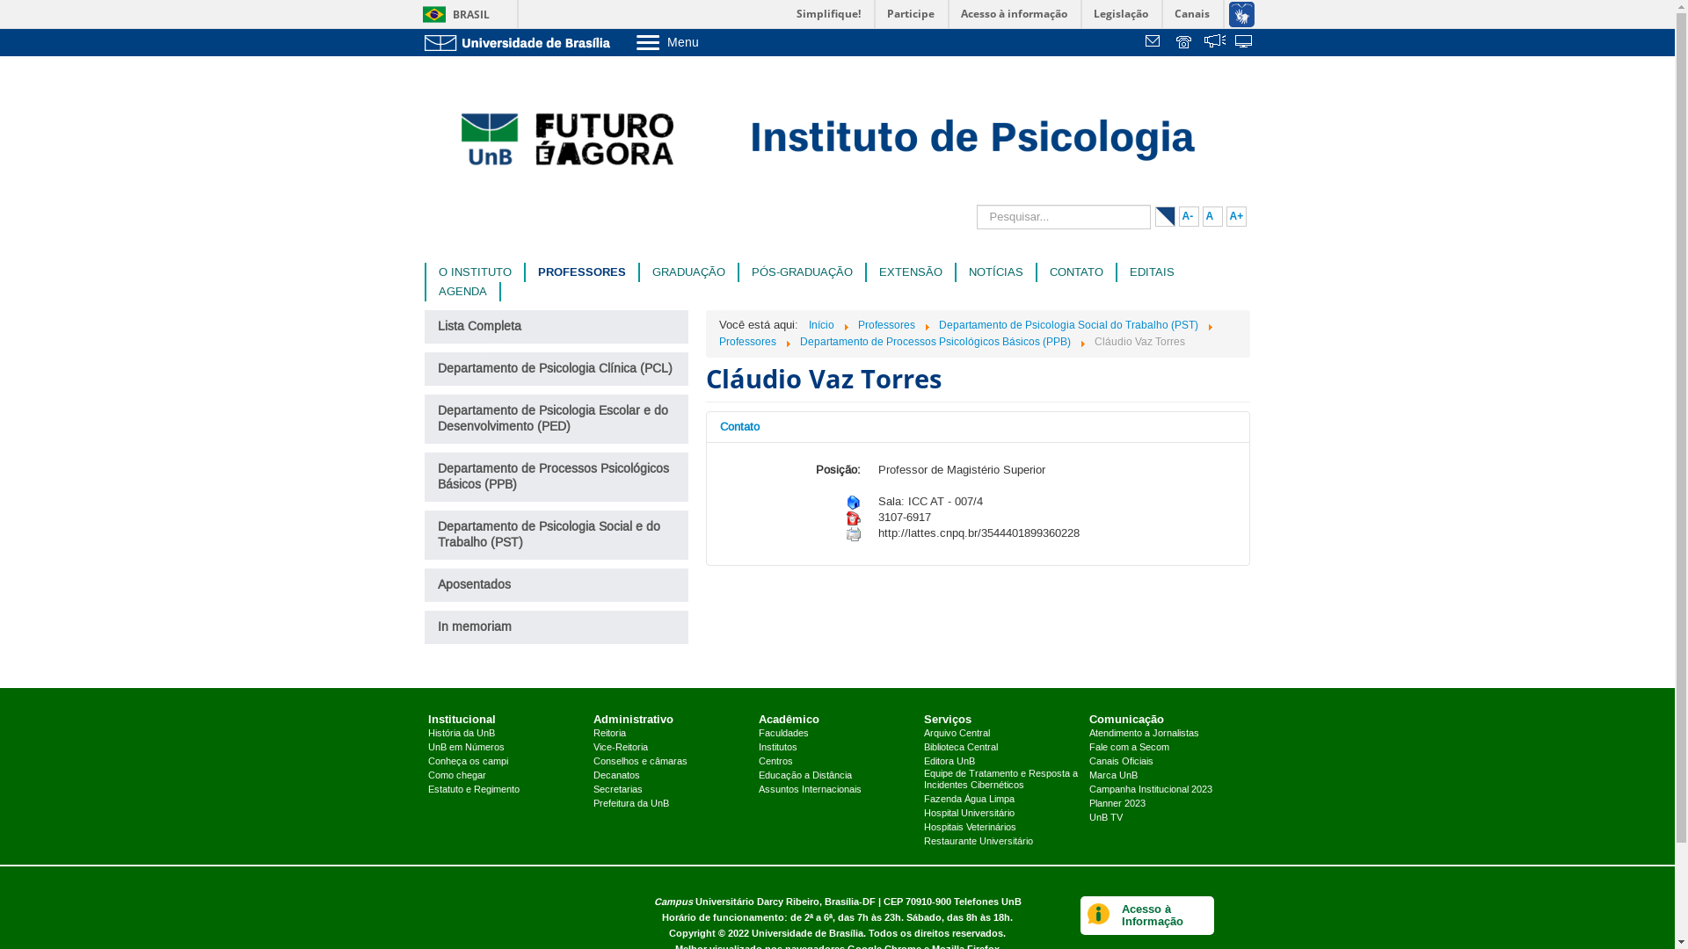  Describe the element at coordinates (1145, 734) in the screenshot. I see `Atendimento a Jornalistas` at that location.